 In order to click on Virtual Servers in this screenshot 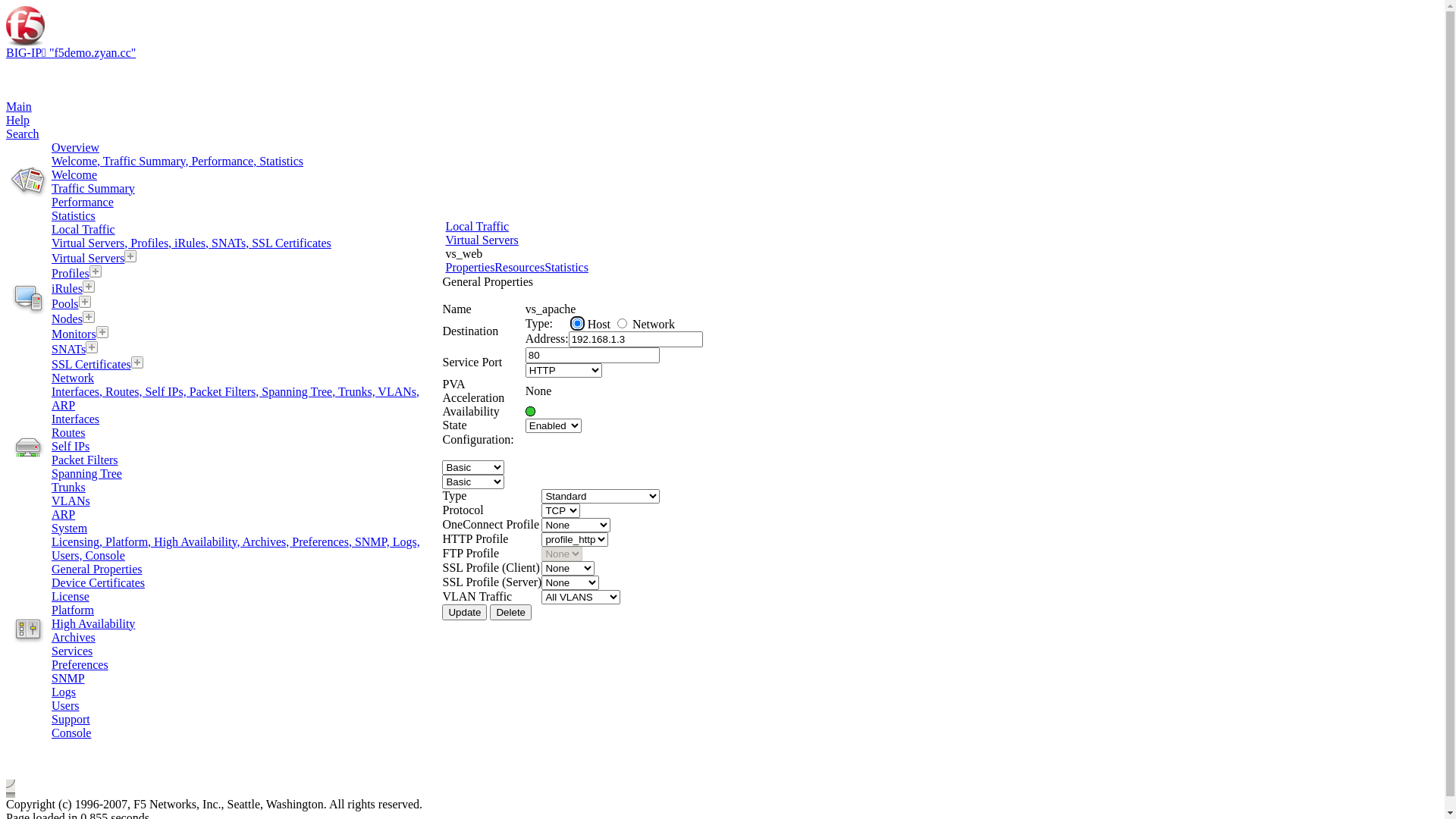, I will do `click(88, 258)`.